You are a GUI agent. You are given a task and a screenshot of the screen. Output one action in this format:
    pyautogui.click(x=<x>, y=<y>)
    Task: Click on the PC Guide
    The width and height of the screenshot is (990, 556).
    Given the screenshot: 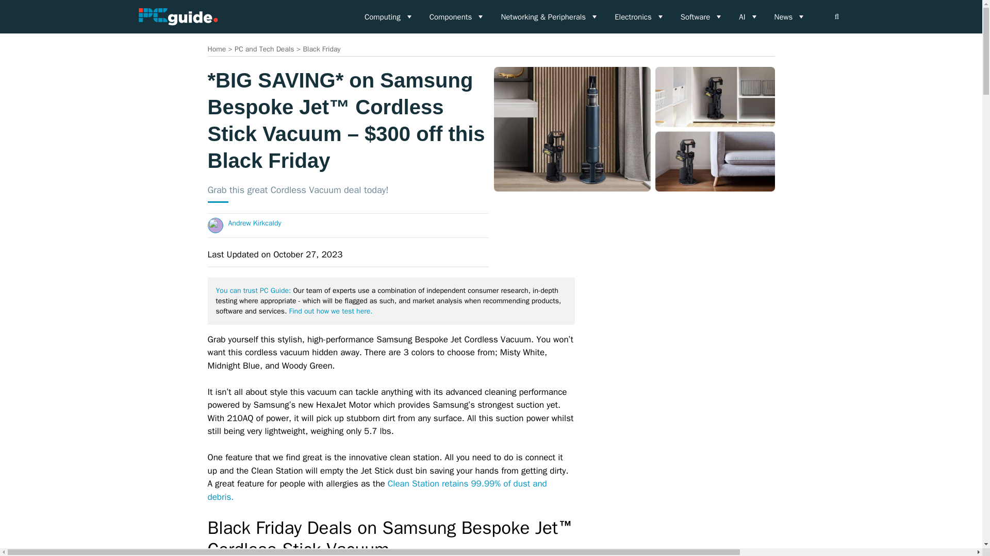 What is the action you would take?
    pyautogui.click(x=177, y=16)
    